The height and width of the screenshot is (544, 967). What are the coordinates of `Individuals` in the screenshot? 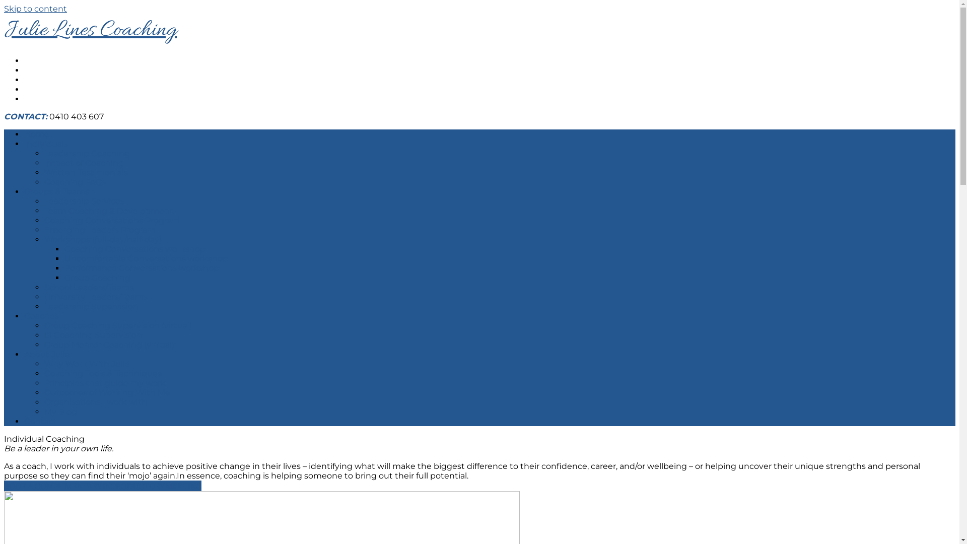 It's located at (46, 144).